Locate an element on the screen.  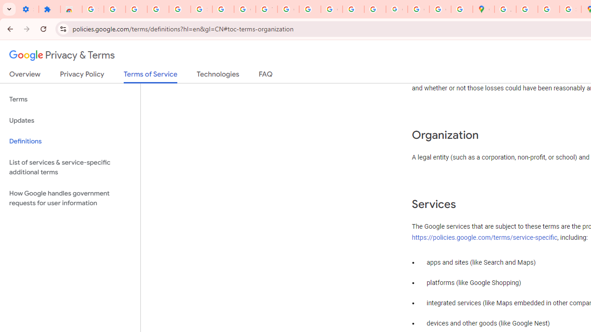
FAQ is located at coordinates (266, 76).